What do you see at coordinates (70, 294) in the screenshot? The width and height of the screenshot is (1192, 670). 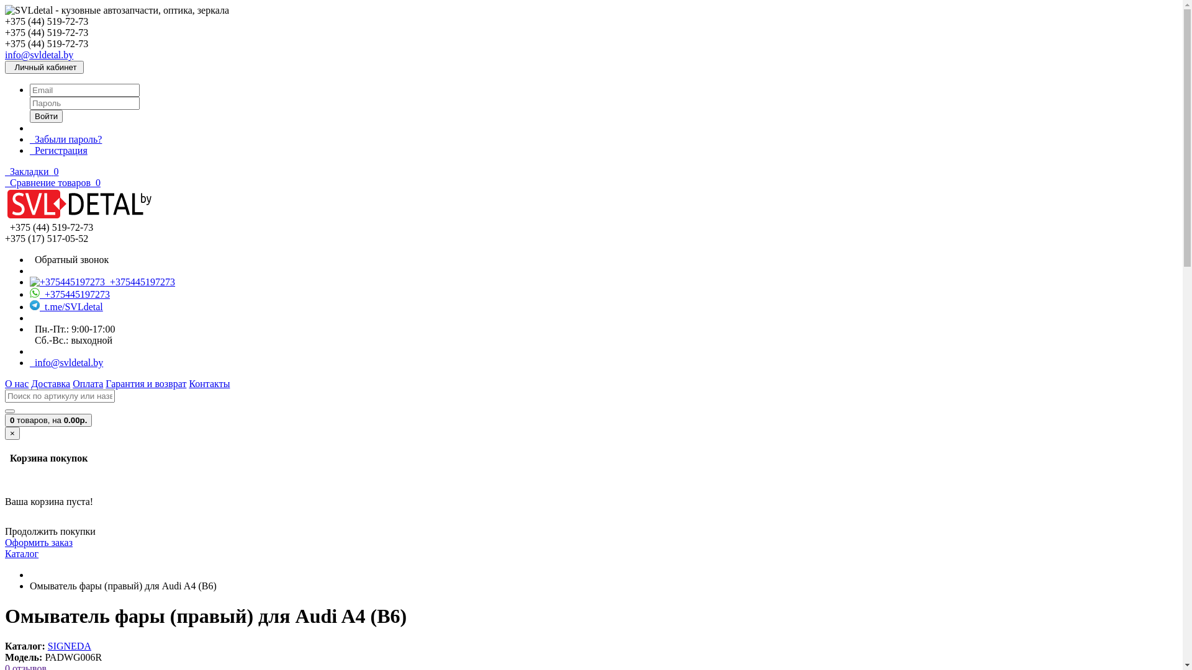 I see `  +375445197273` at bounding box center [70, 294].